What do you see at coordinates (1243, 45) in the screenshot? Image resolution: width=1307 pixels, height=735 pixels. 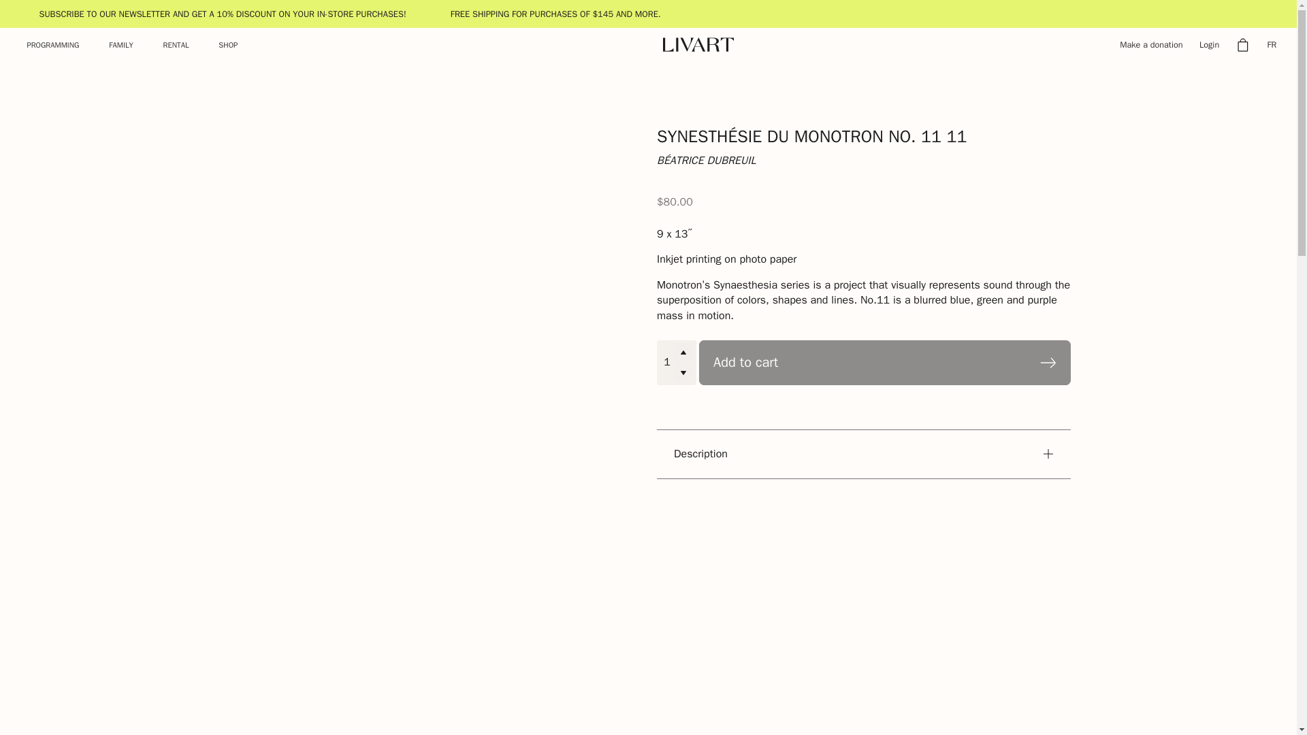 I see `items in cart` at bounding box center [1243, 45].